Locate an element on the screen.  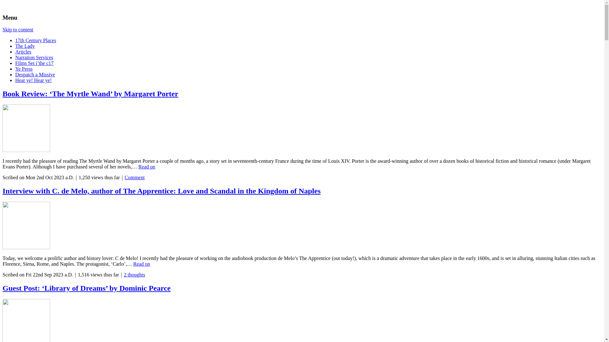
Hear ye! Hear ye! is located at coordinates (34, 80).